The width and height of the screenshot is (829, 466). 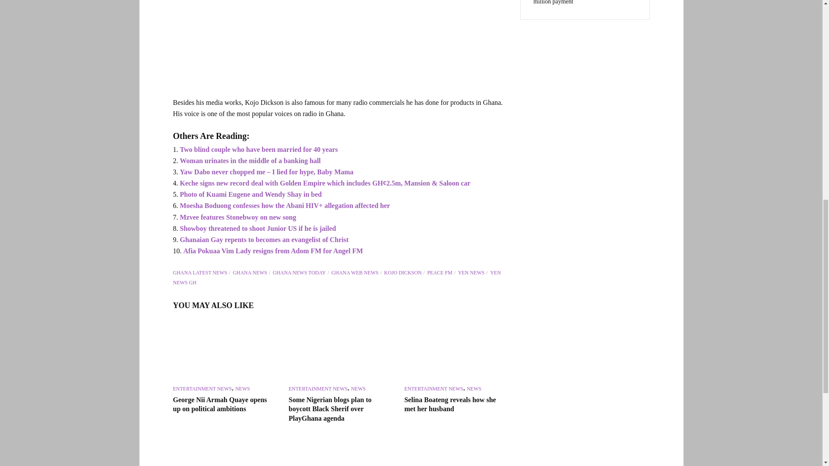 I want to click on Two blind couple who have been married for 40 years, so click(x=258, y=149).